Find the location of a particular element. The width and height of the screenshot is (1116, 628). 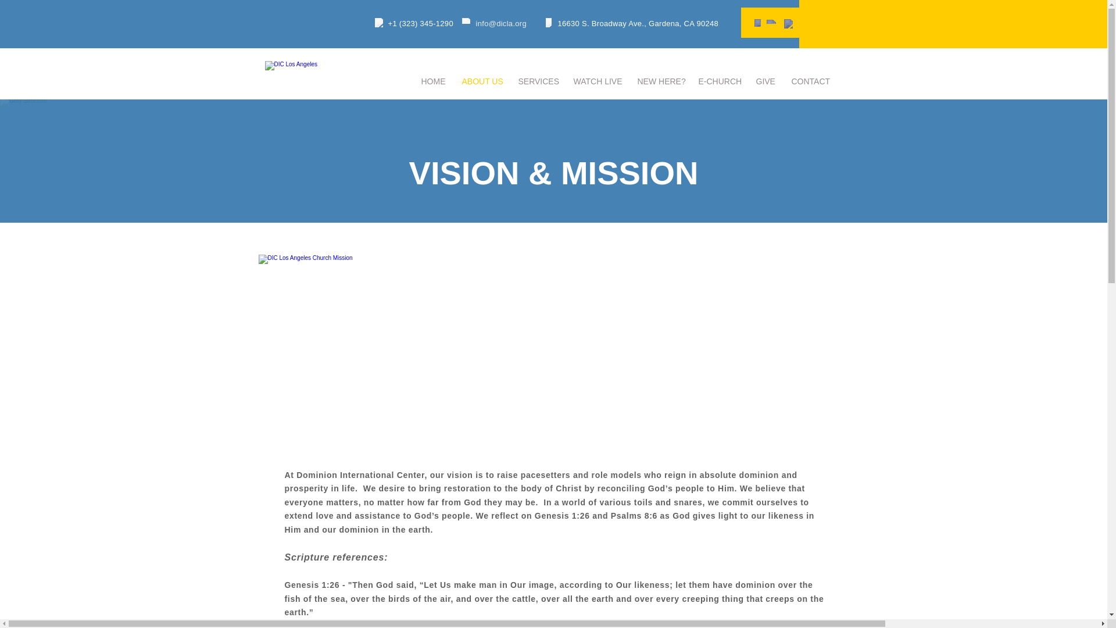

SERVICES is located at coordinates (536, 81).